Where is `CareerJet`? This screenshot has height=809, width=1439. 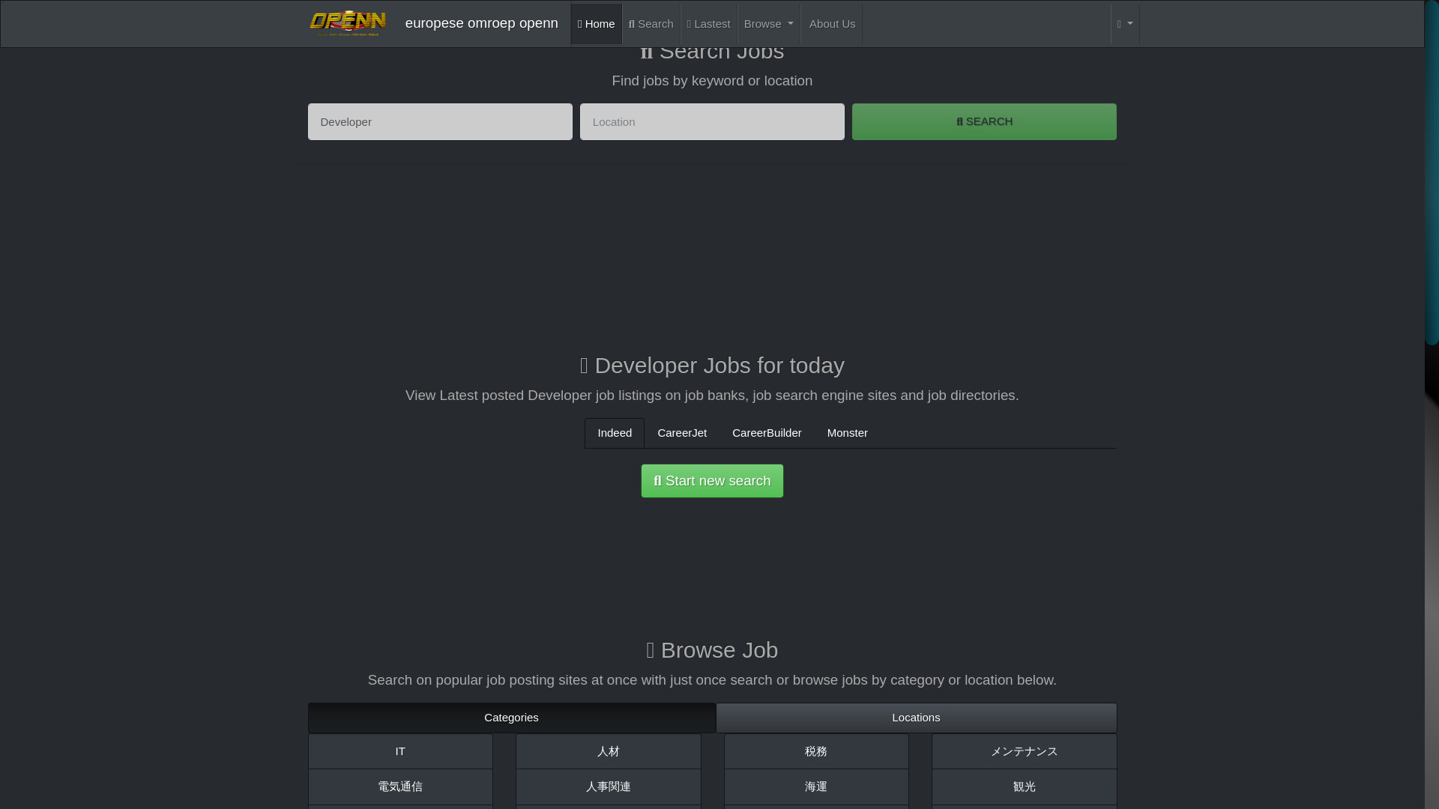 CareerJet is located at coordinates (682, 433).